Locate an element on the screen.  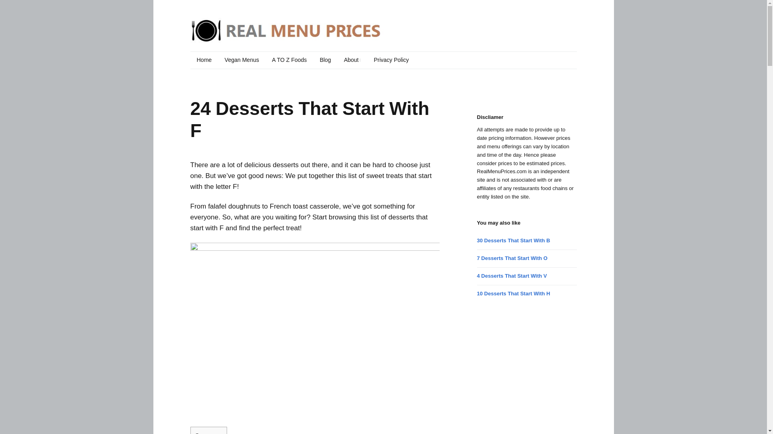
About is located at coordinates (352, 60).